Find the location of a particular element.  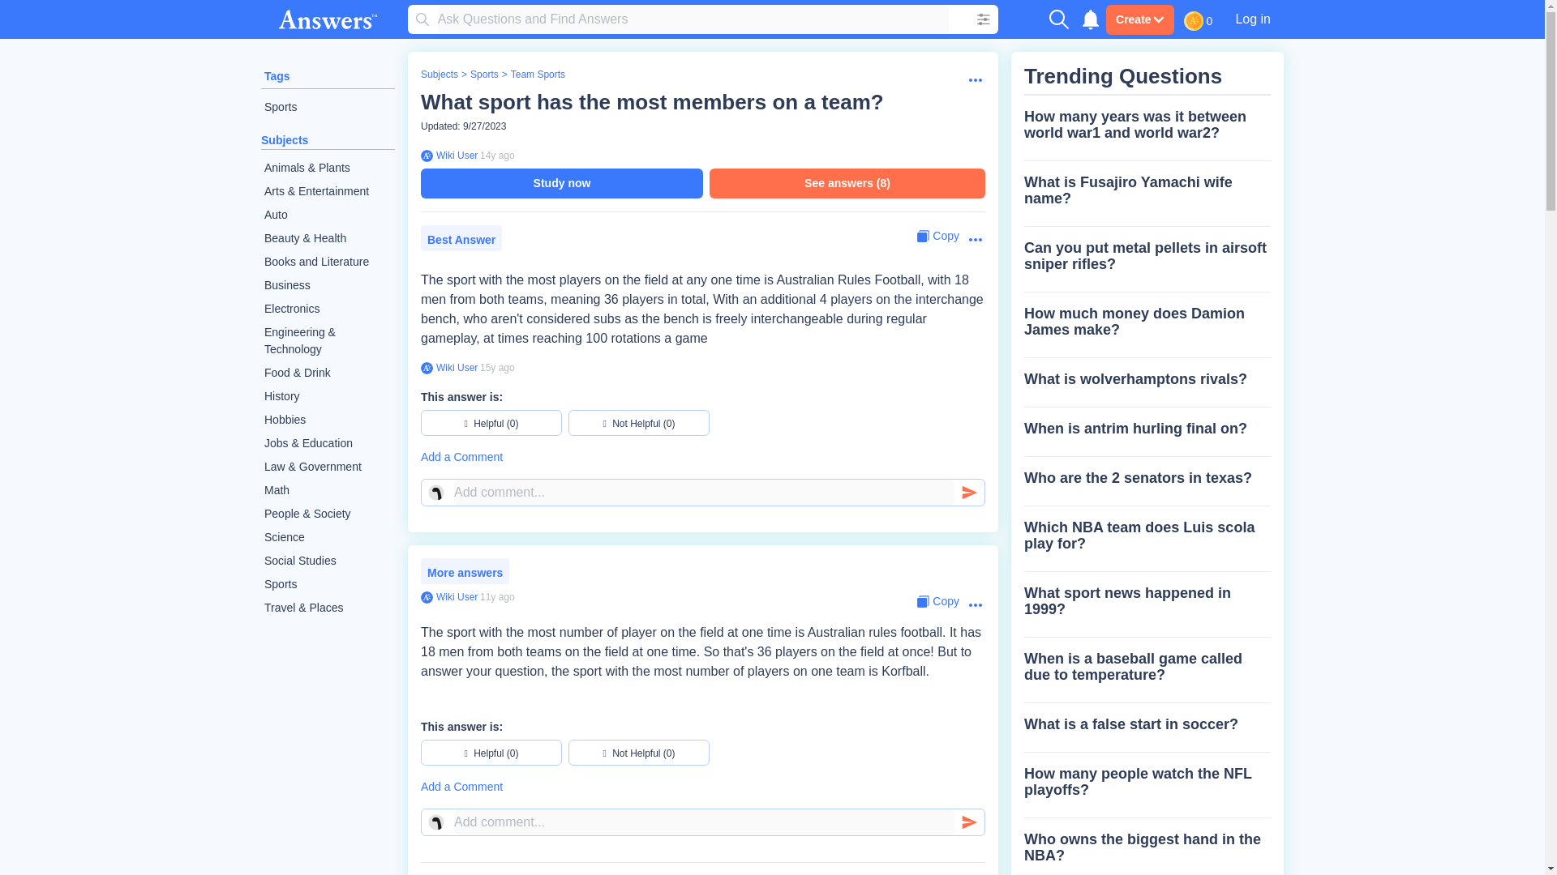

Log in is located at coordinates (1252, 19).